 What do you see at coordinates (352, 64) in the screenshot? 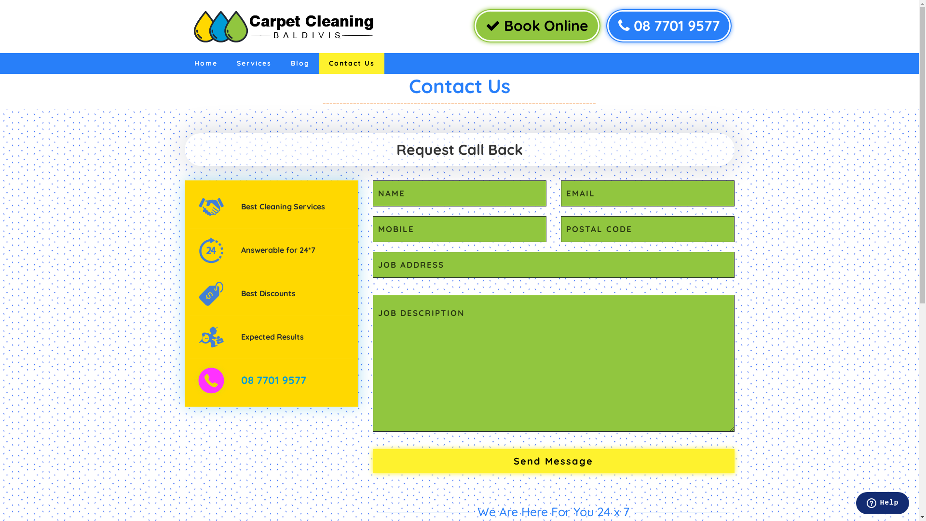
I see `Contact Us` at bounding box center [352, 64].